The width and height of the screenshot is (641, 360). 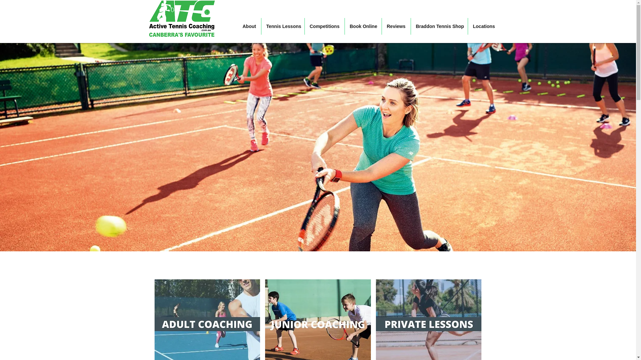 I want to click on Reviews, so click(x=396, y=26).